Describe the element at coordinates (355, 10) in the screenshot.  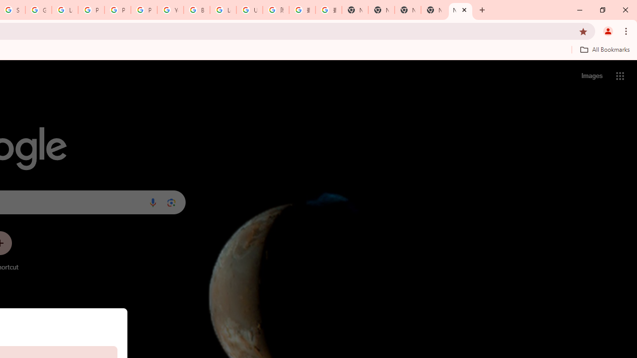
I see `New Tab` at that location.